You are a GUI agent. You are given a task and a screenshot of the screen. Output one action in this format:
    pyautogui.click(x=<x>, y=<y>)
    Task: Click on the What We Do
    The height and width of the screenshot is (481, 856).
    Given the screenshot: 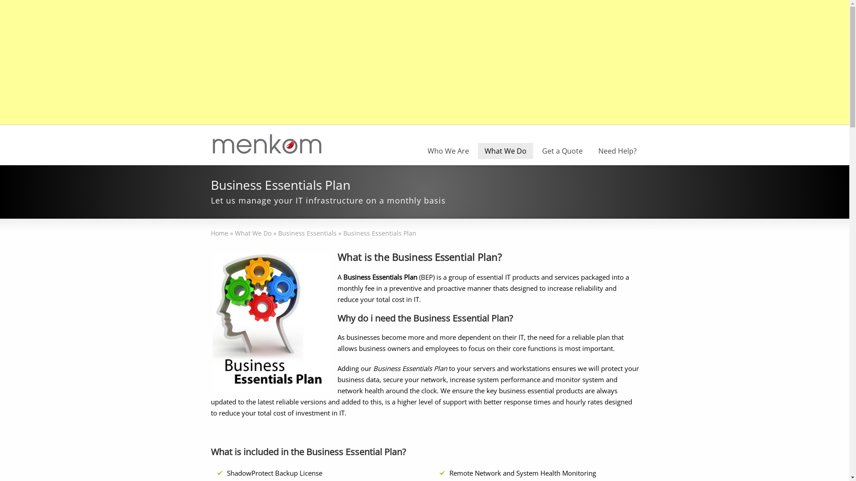 What is the action you would take?
    pyautogui.click(x=506, y=151)
    